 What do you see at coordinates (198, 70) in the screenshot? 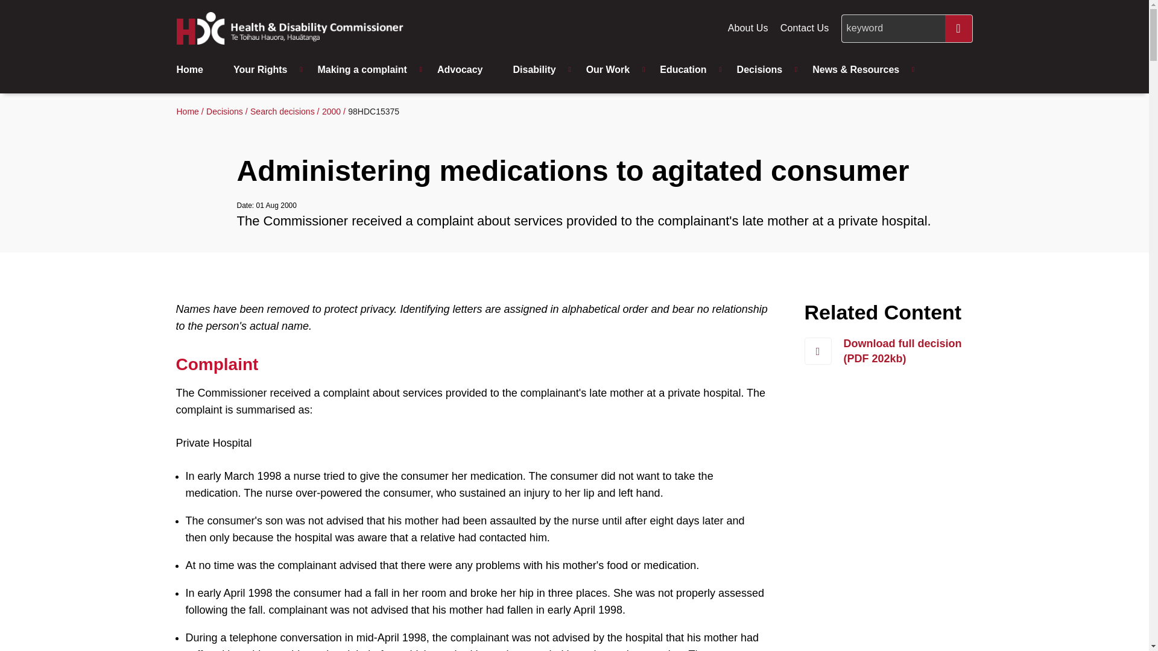
I see `Home` at bounding box center [198, 70].